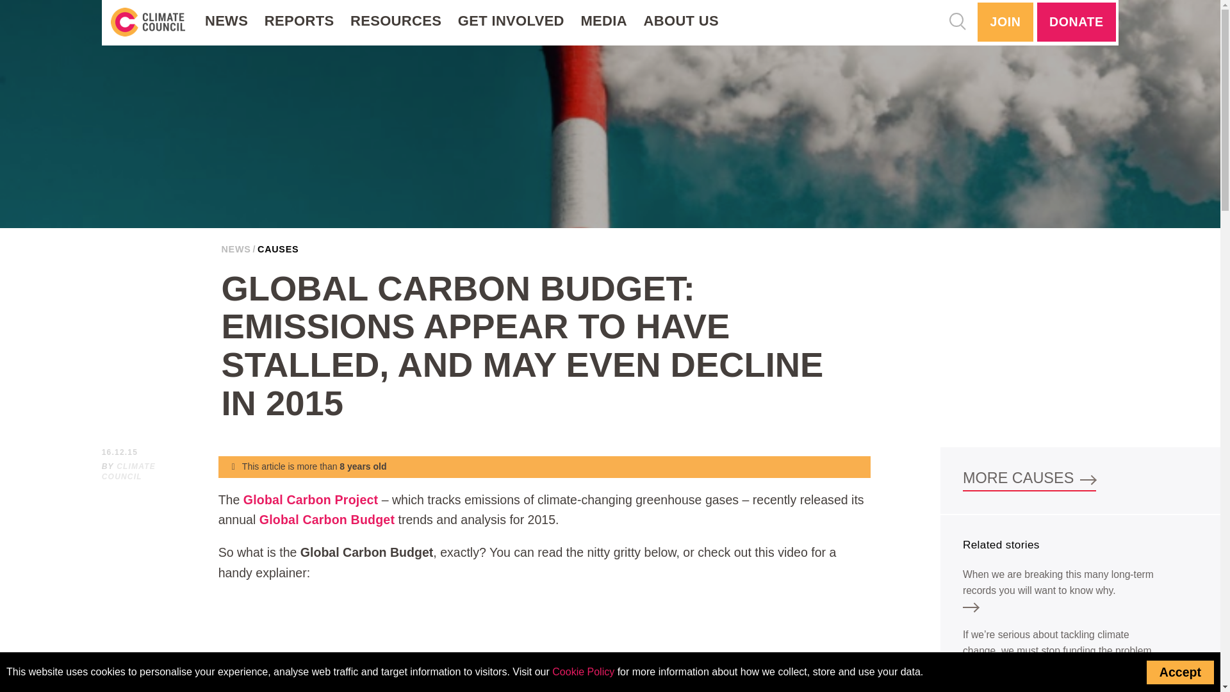 This screenshot has height=692, width=1230. Describe the element at coordinates (583, 671) in the screenshot. I see `Cookie Policy` at that location.